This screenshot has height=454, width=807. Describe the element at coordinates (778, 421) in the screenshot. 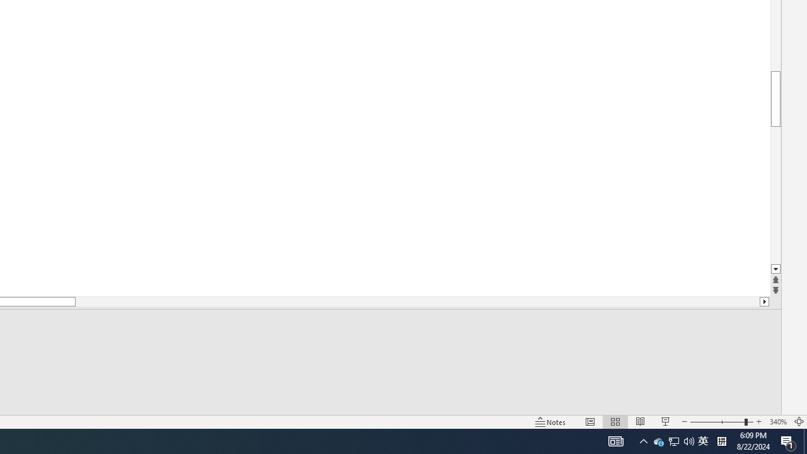

I see `Zoom 340%` at that location.